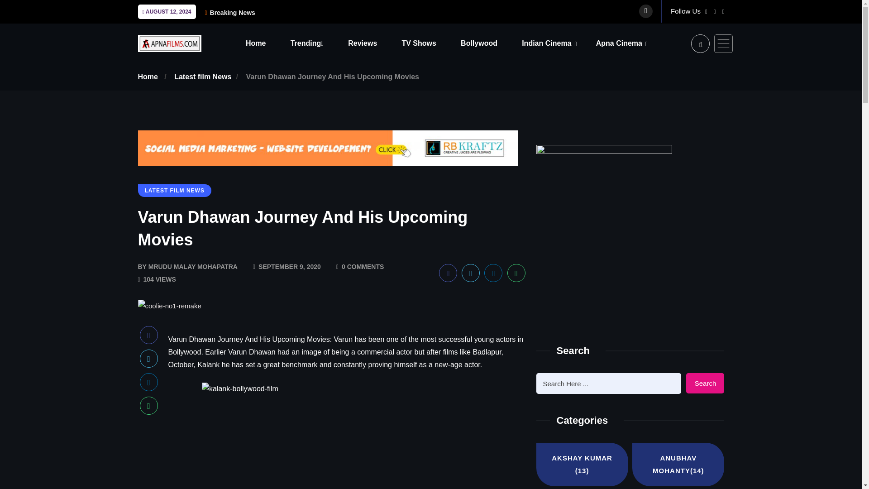 The width and height of the screenshot is (869, 489). Describe the element at coordinates (558, 43) in the screenshot. I see `Indian Cinema` at that location.